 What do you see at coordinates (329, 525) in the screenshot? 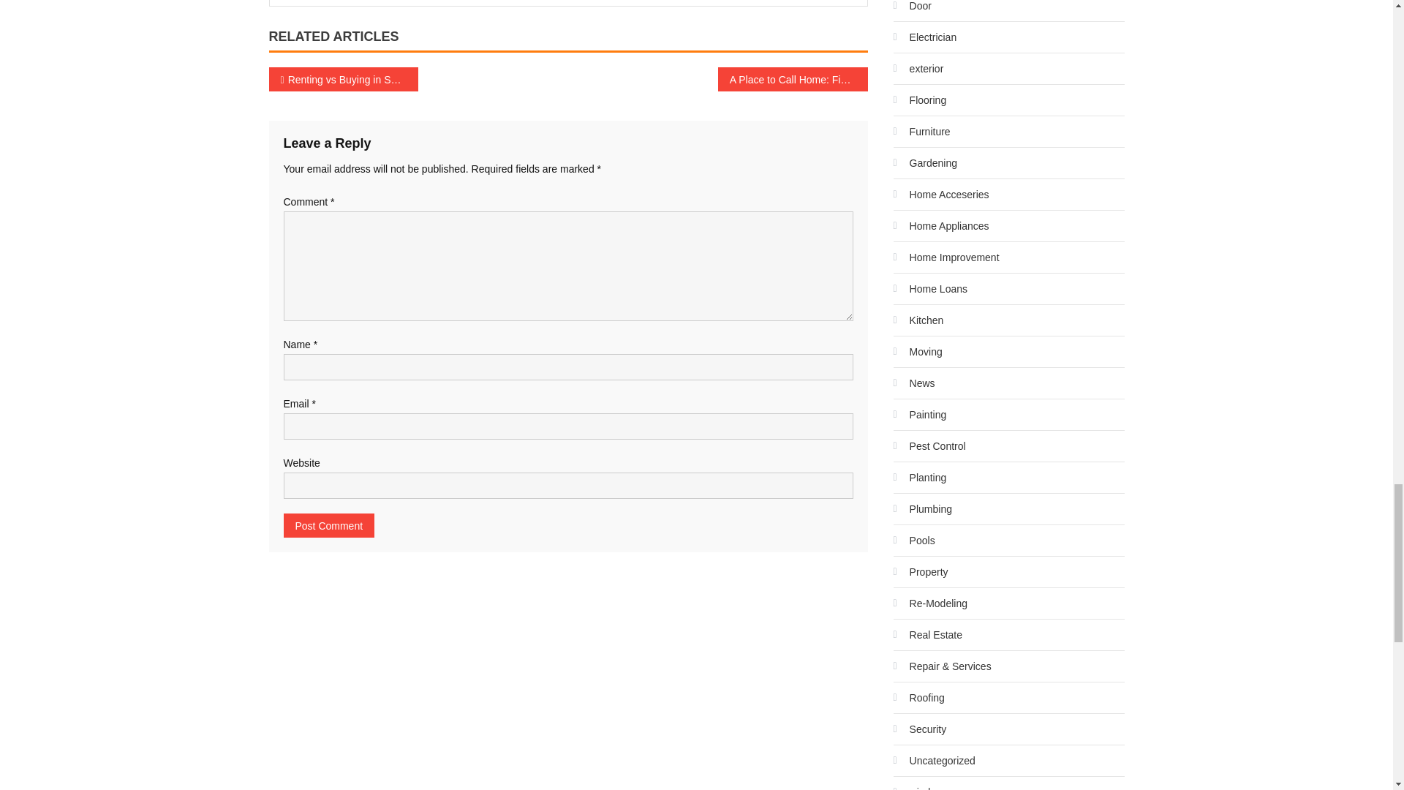
I see `Post Comment` at bounding box center [329, 525].